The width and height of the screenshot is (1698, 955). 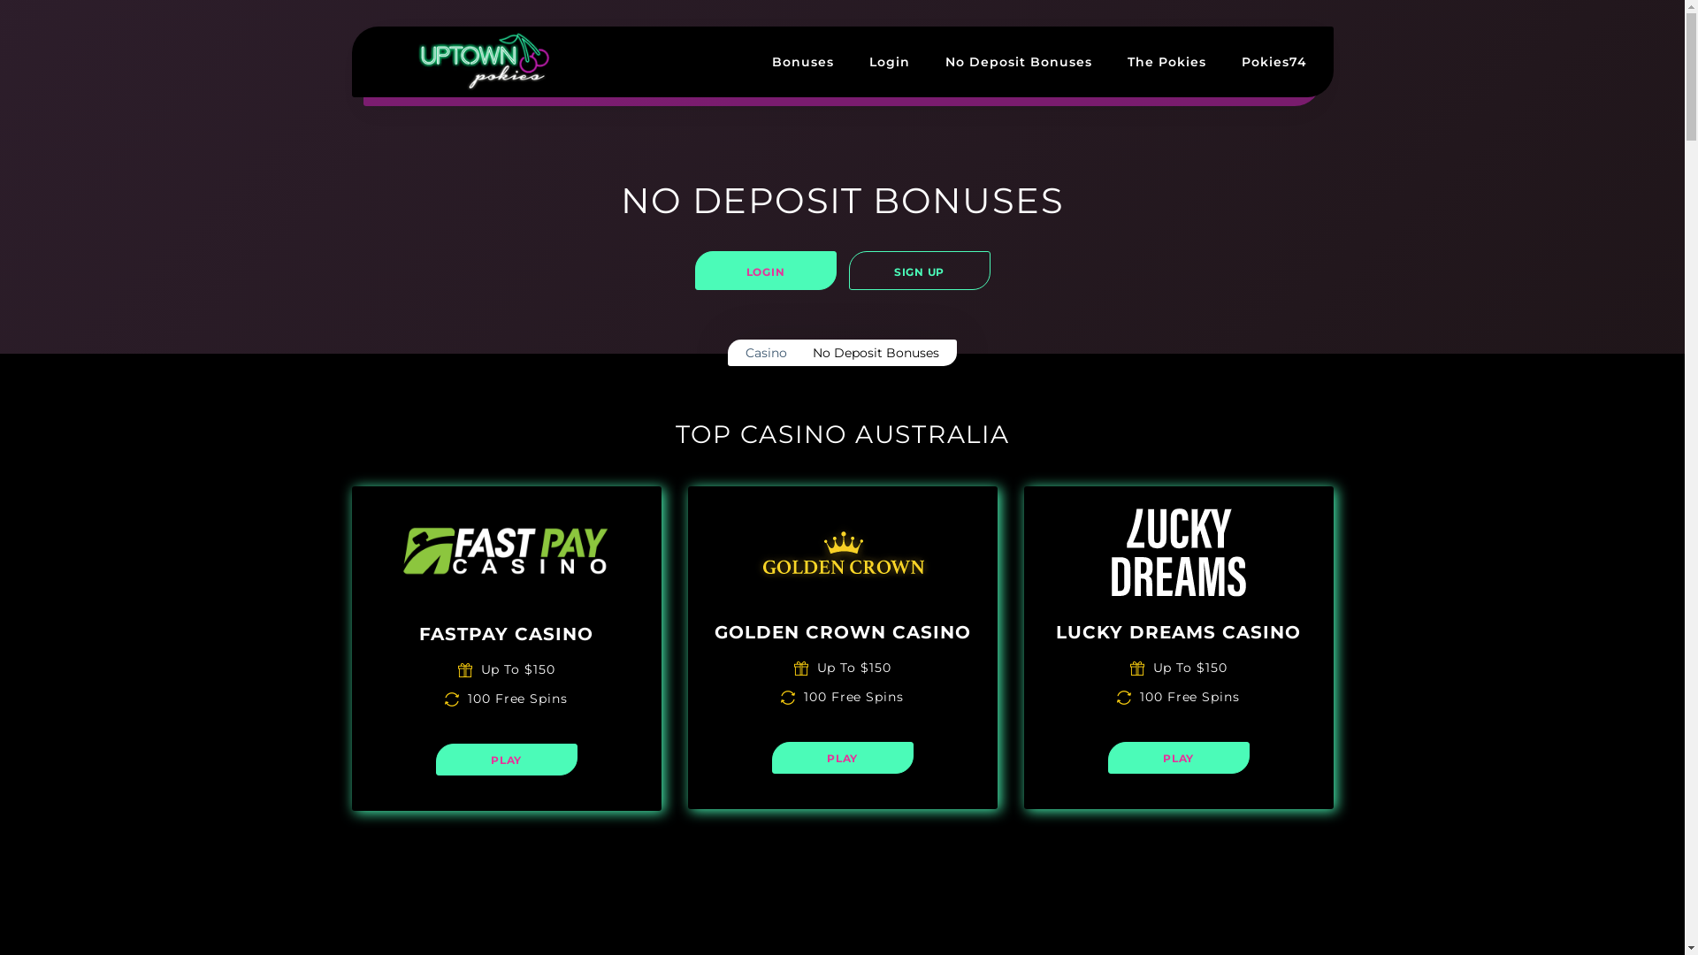 I want to click on Login, so click(x=889, y=62).